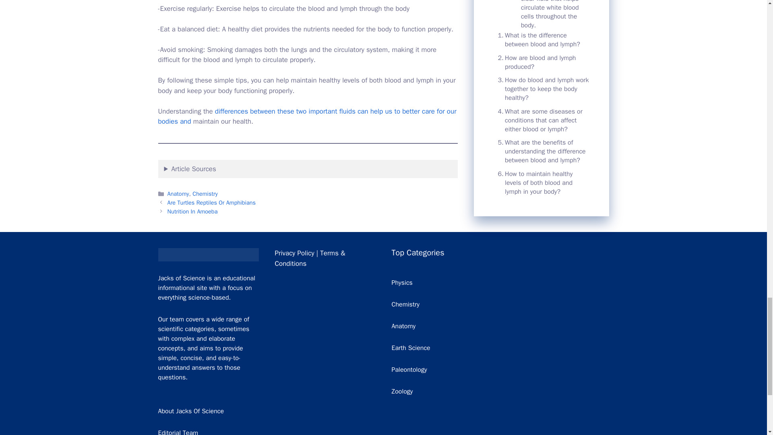 Image resolution: width=773 pixels, height=435 pixels. What do you see at coordinates (192, 211) in the screenshot?
I see `Nutrition In Amoeba` at bounding box center [192, 211].